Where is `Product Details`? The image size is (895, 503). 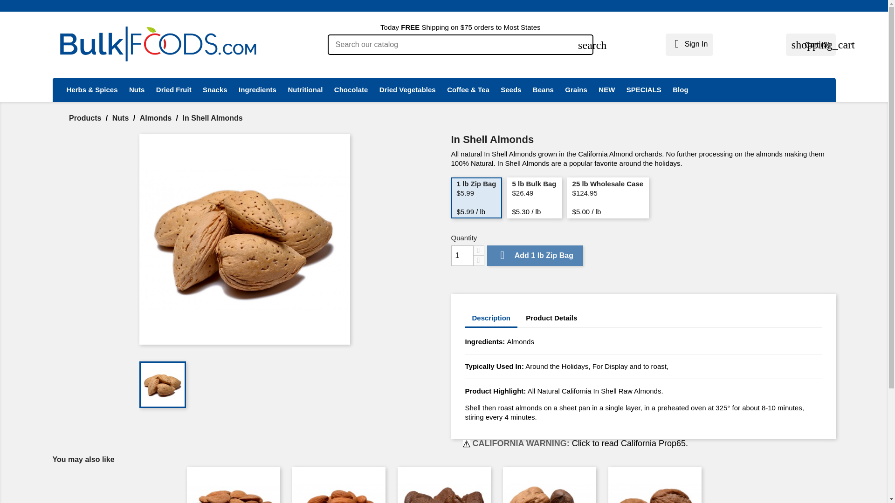
Product Details is located at coordinates (551, 318).